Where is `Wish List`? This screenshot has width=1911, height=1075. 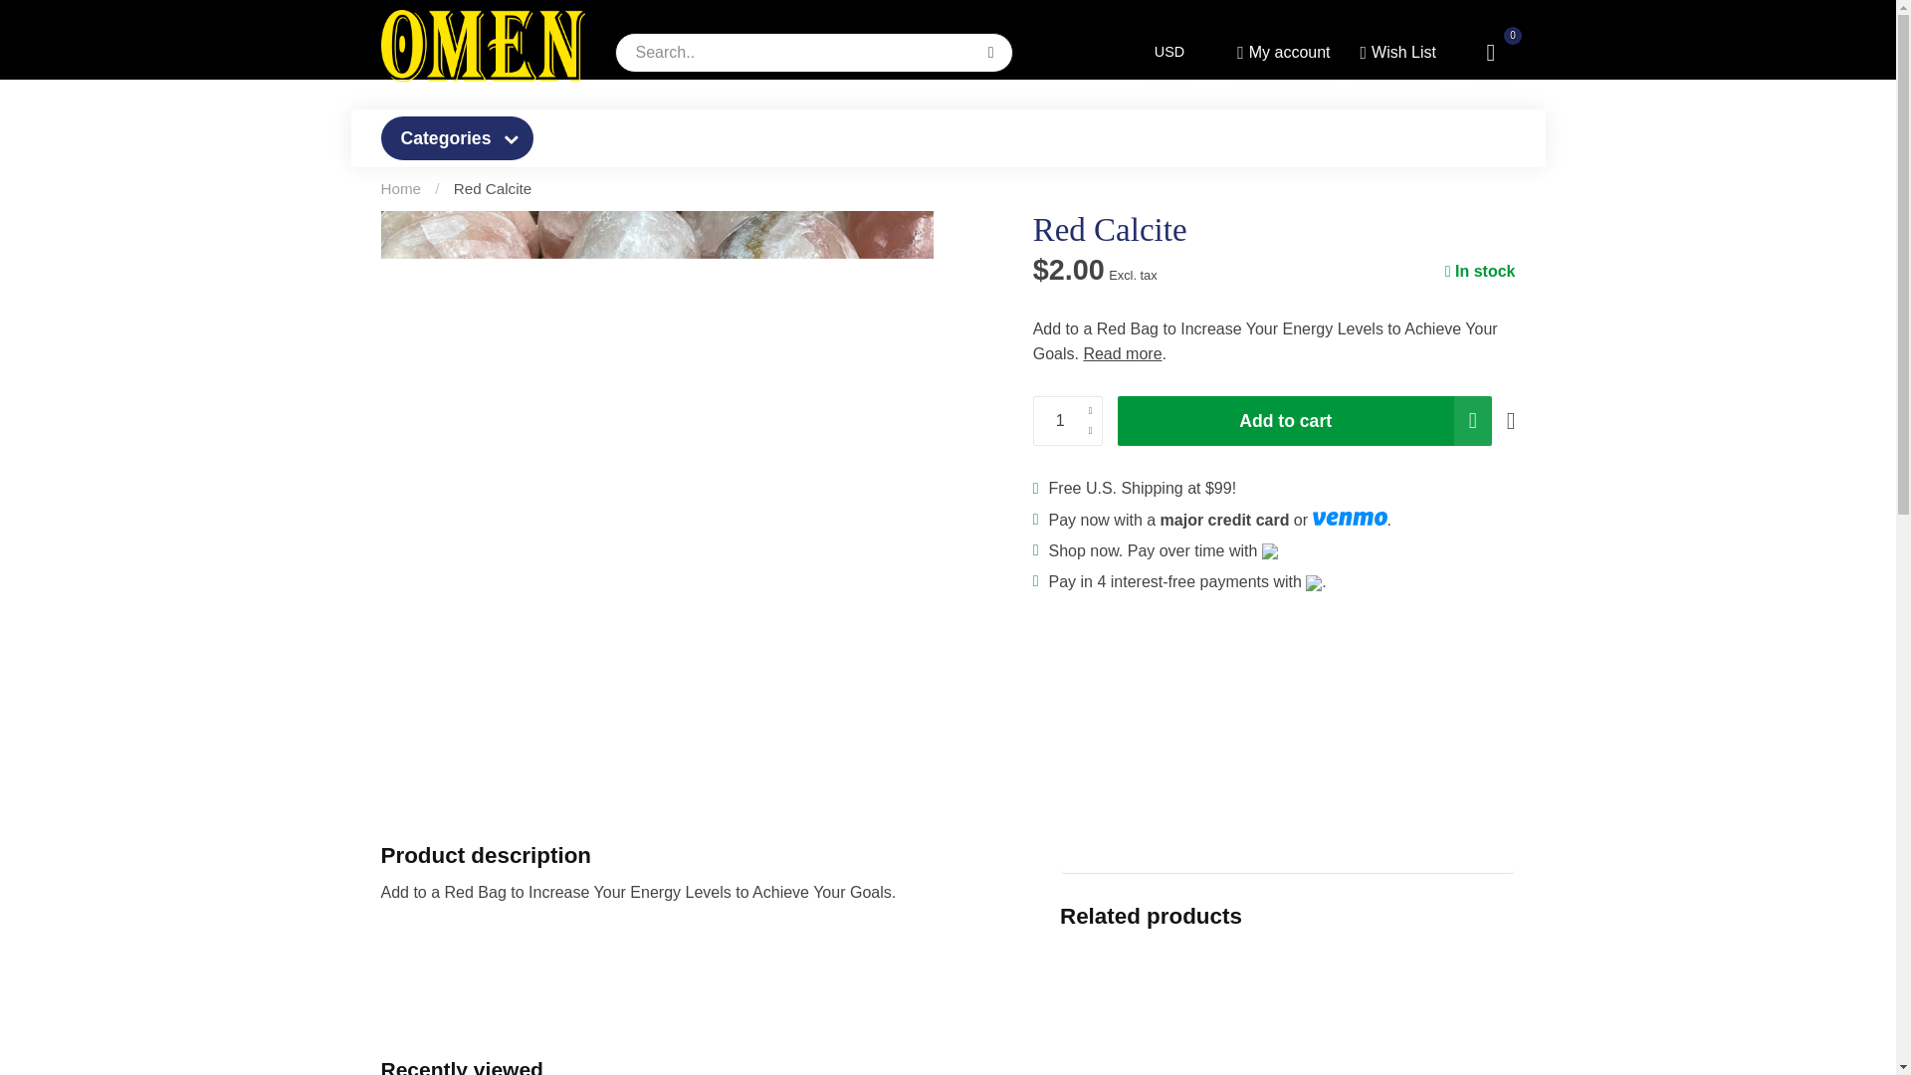 Wish List is located at coordinates (1396, 52).